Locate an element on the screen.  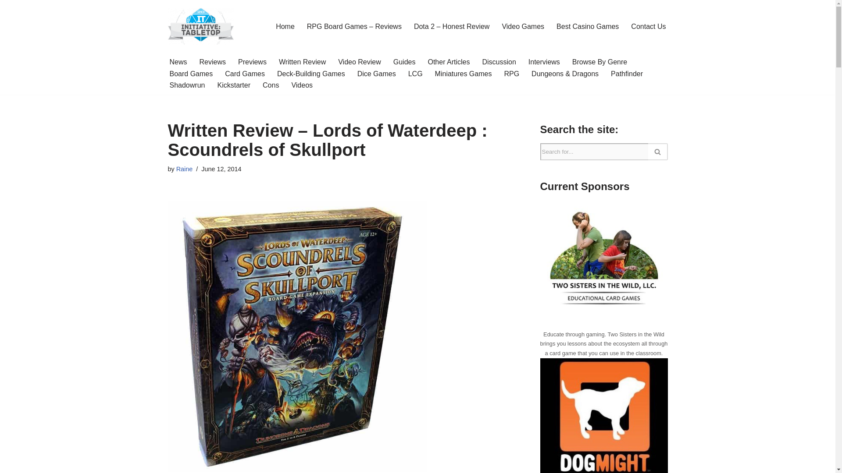
Board Games is located at coordinates (191, 74).